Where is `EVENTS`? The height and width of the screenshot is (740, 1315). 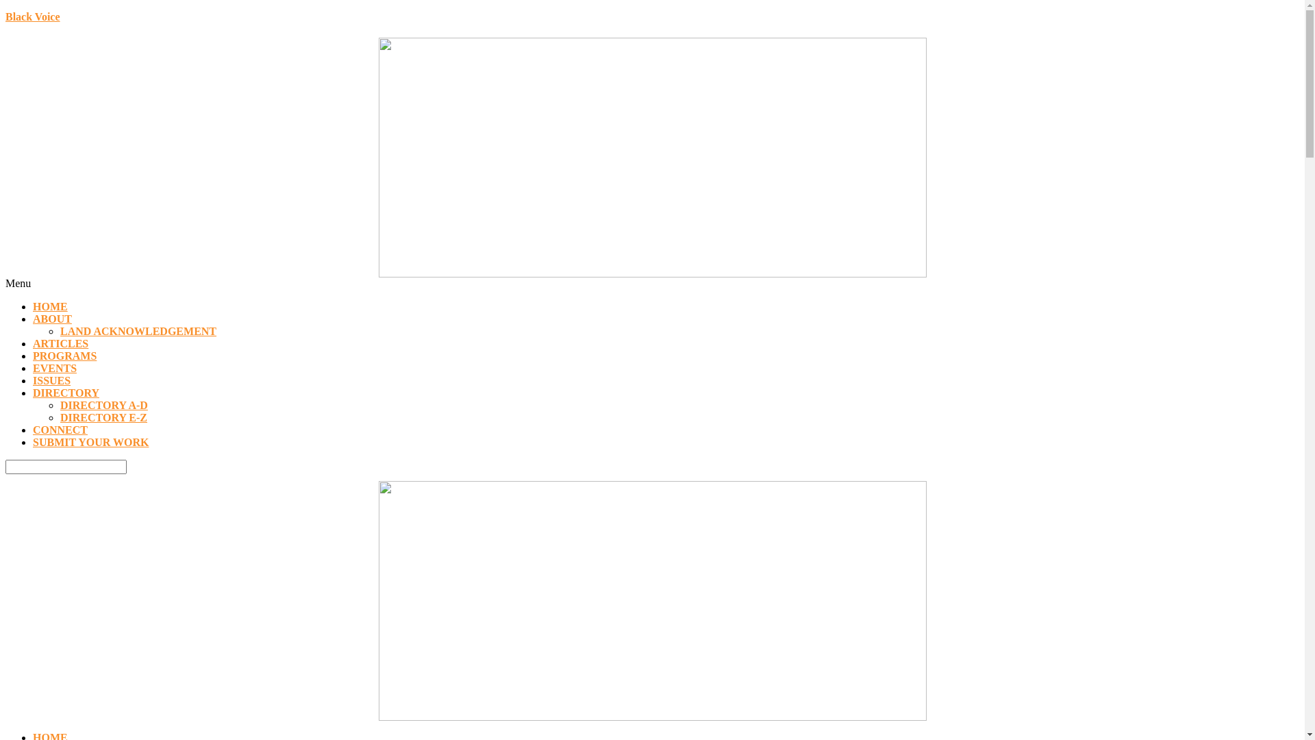
EVENTS is located at coordinates (55, 369).